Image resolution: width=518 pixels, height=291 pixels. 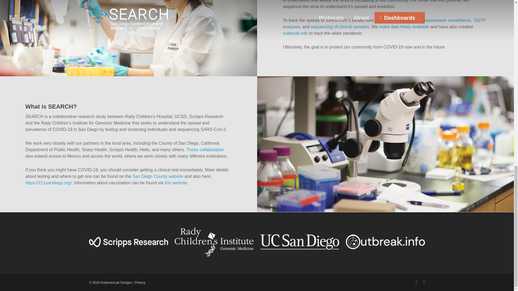 What do you see at coordinates (176, 183) in the screenshot?
I see `this website` at bounding box center [176, 183].